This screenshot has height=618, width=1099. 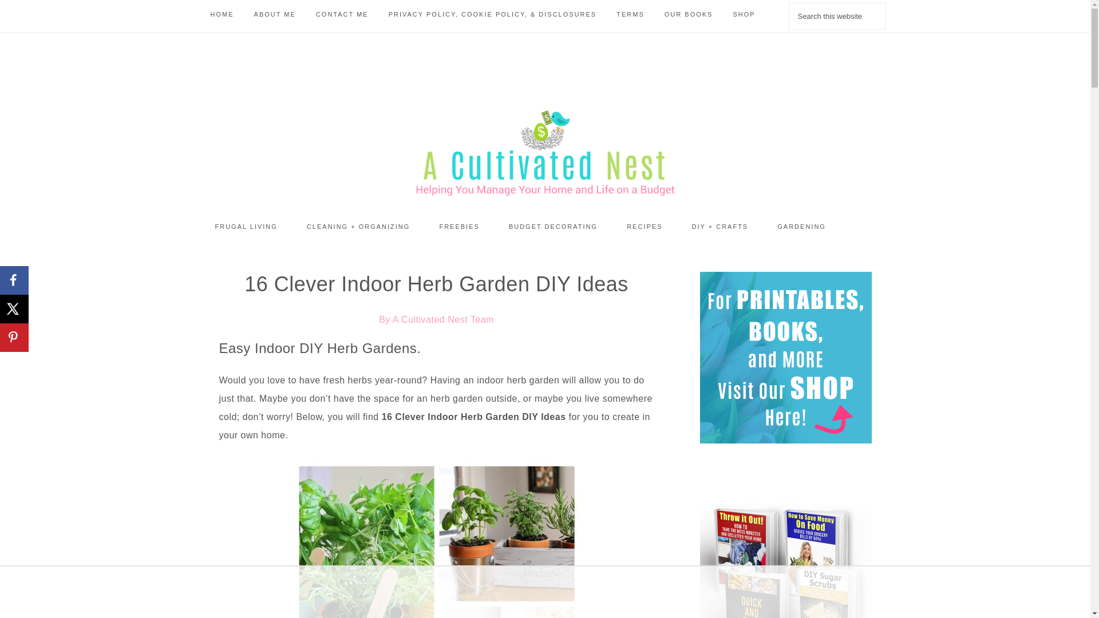 What do you see at coordinates (342, 14) in the screenshot?
I see `CONTACT ME` at bounding box center [342, 14].